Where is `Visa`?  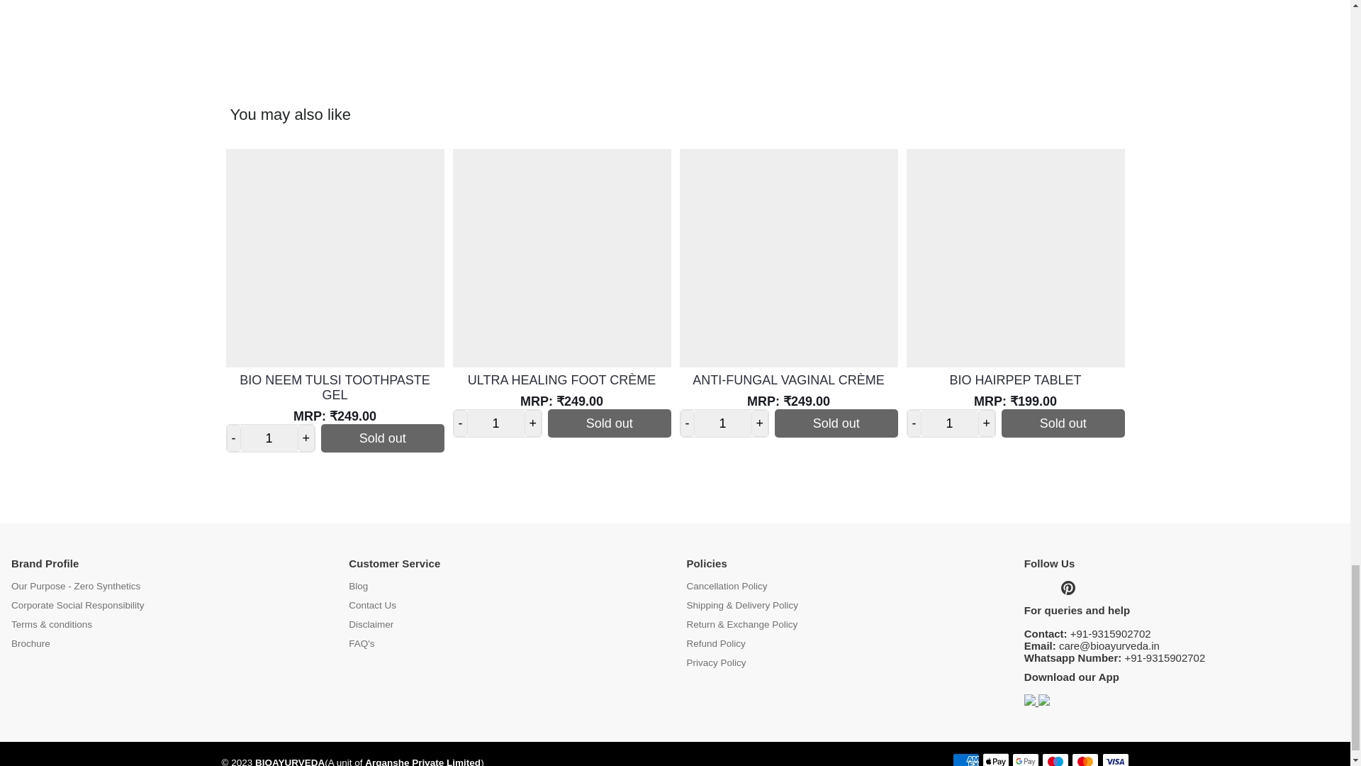
Visa is located at coordinates (1114, 759).